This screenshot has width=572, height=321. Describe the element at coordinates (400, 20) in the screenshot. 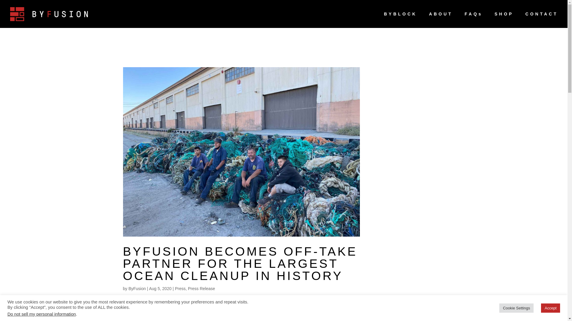

I see `BYBLOCK` at that location.